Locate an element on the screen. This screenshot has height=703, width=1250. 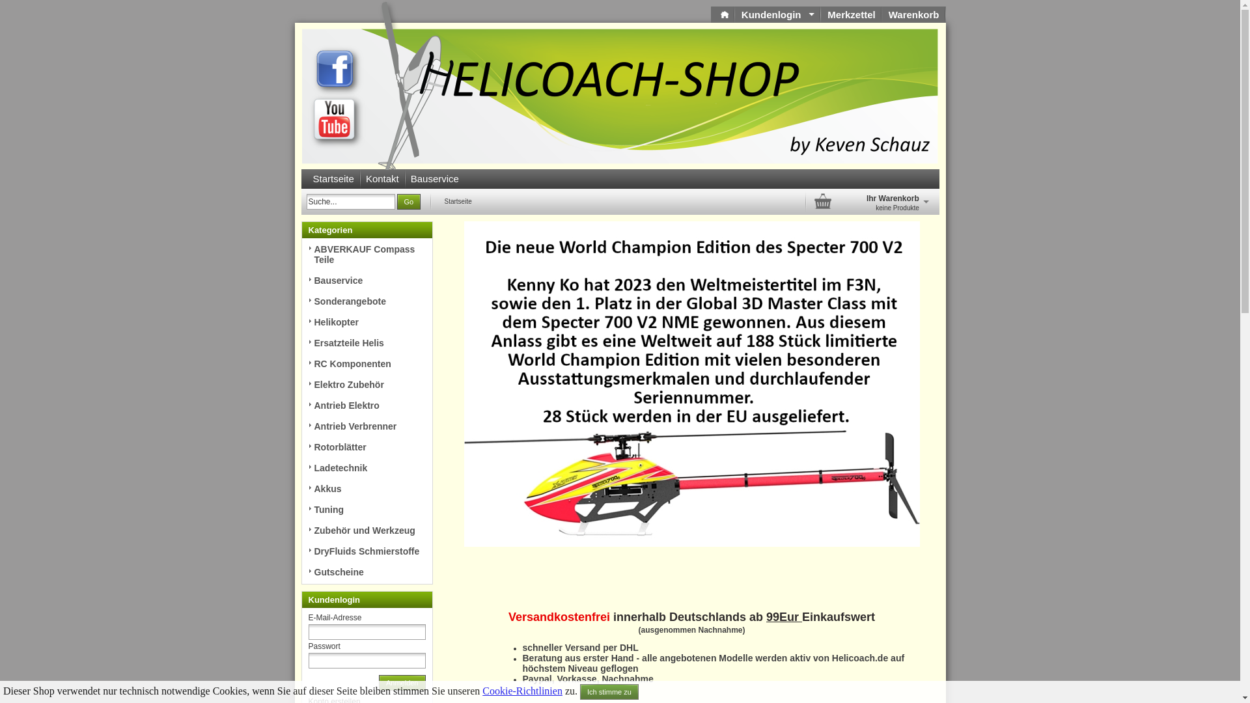
Ersatzteile Helis is located at coordinates (349, 343).